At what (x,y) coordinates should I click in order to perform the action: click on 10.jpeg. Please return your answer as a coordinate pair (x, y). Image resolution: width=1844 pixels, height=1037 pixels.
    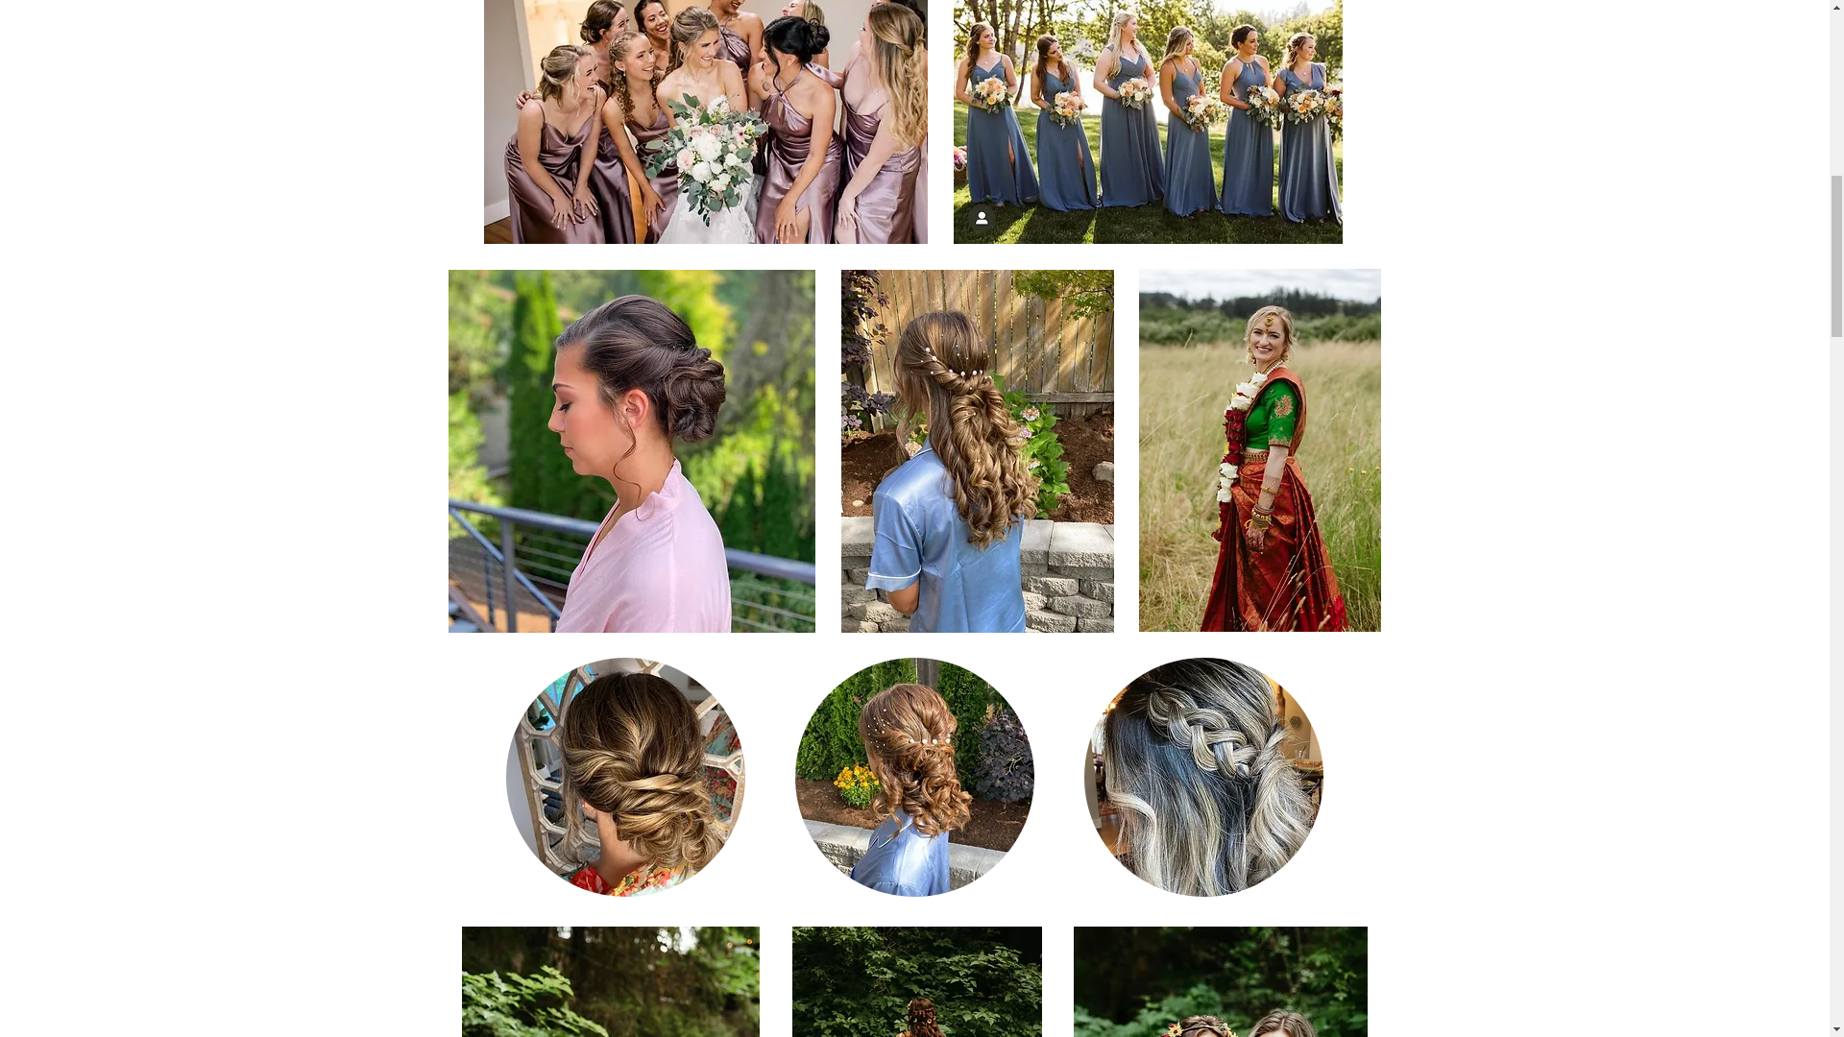
    Looking at the image, I should click on (1147, 121).